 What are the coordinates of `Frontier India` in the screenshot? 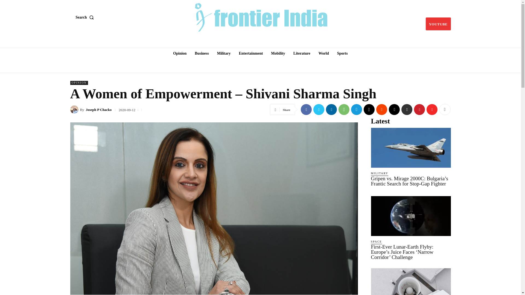 It's located at (261, 17).